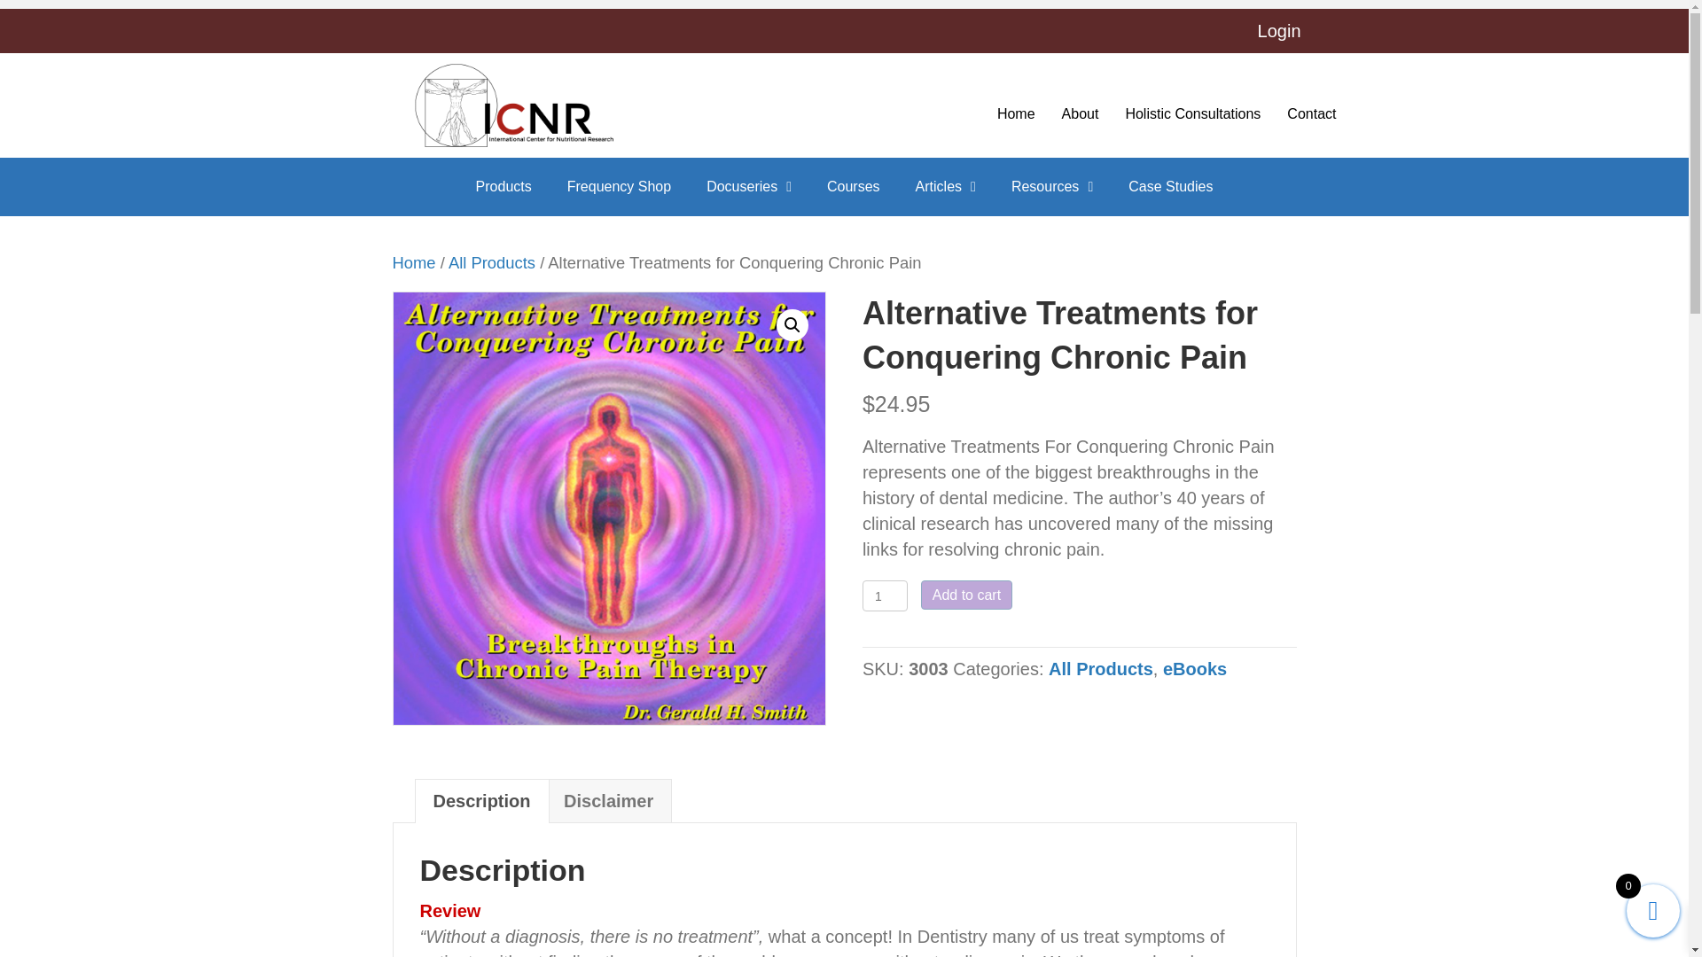 Image resolution: width=1702 pixels, height=957 pixels. I want to click on Contact, so click(1310, 113).